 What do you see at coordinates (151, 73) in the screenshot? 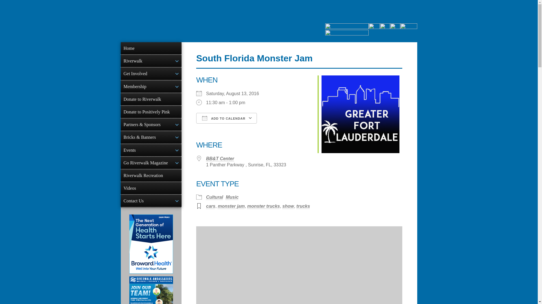
I see `Get Involved` at bounding box center [151, 73].